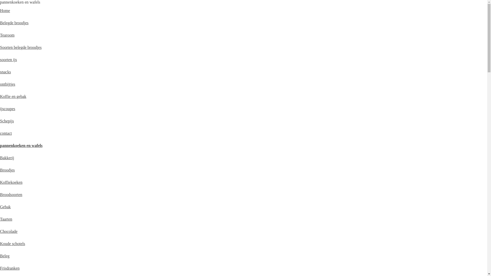  What do you see at coordinates (11, 182) in the screenshot?
I see `Koffiekoeken` at bounding box center [11, 182].